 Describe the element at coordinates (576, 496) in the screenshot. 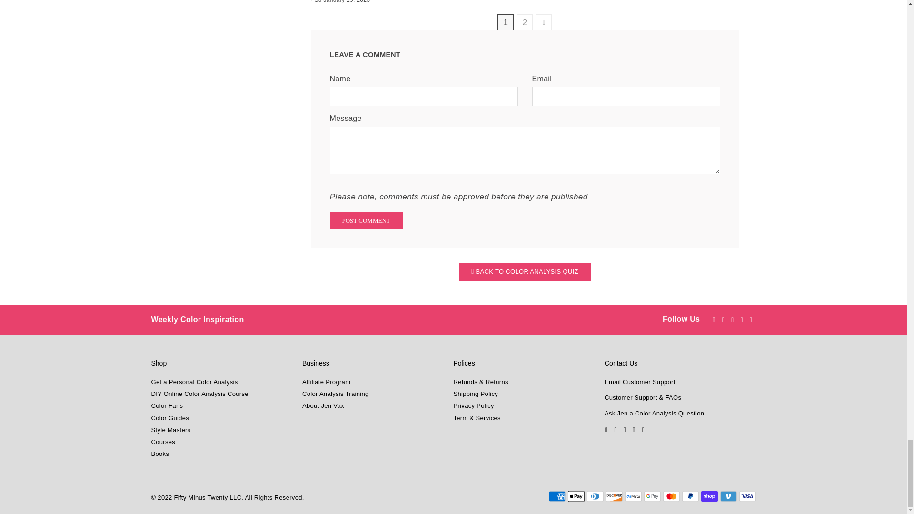

I see `Apple Pay` at that location.